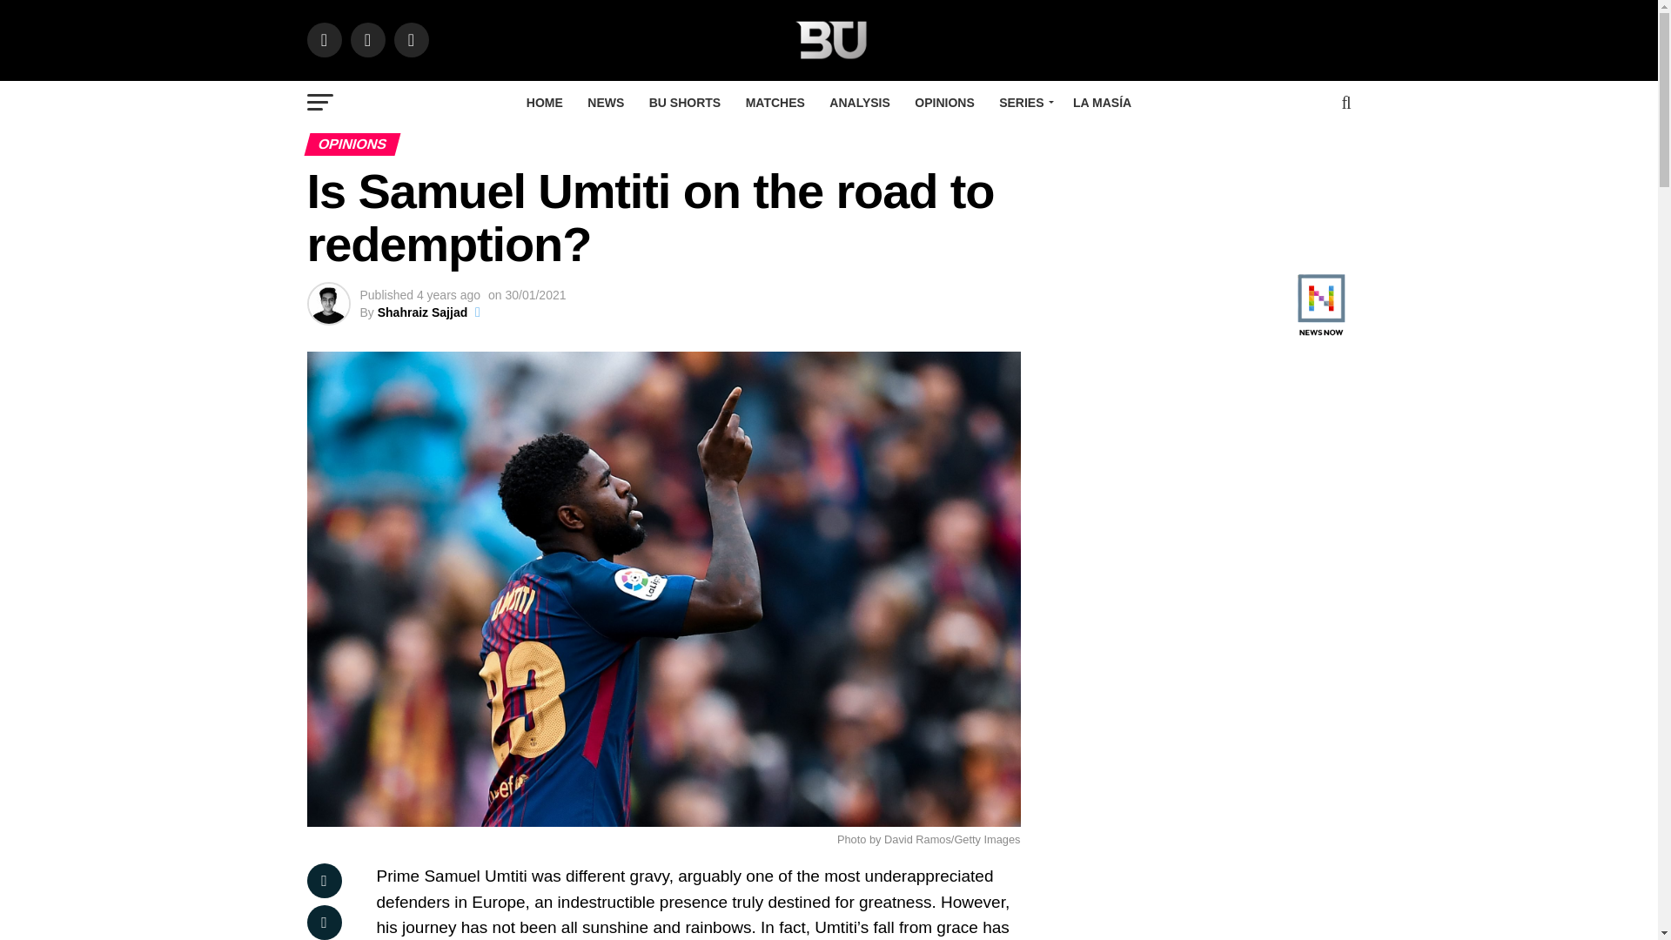 The width and height of the screenshot is (1671, 940). What do you see at coordinates (606, 102) in the screenshot?
I see `NEWS` at bounding box center [606, 102].